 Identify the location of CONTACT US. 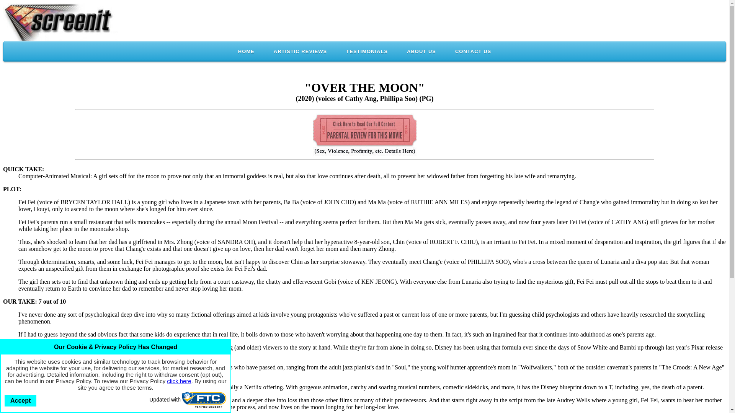
(473, 51).